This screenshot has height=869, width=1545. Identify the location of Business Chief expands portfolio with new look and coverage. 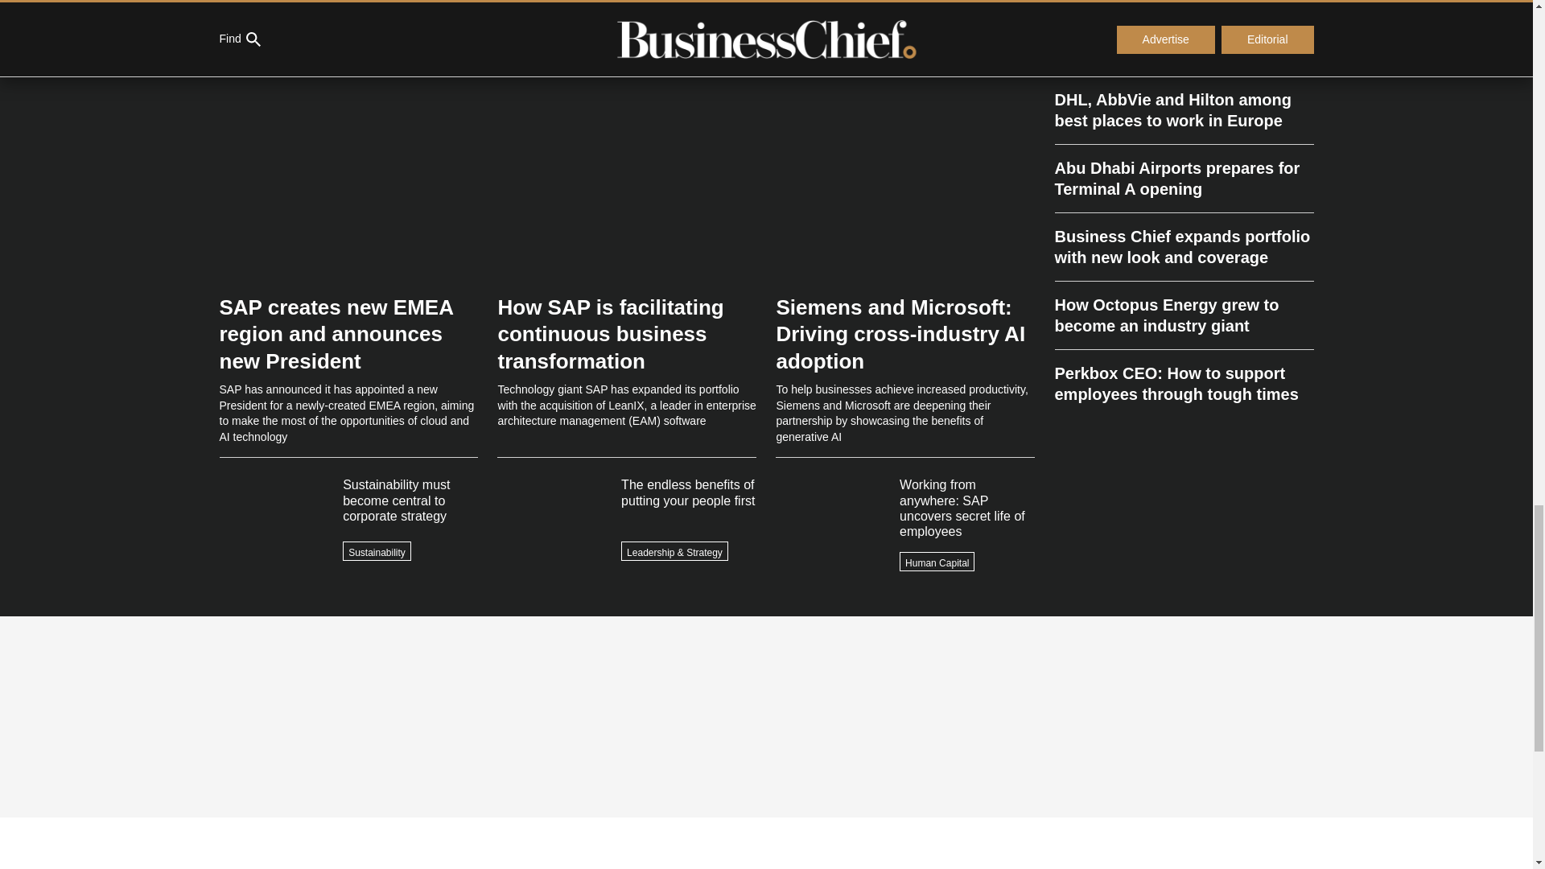
(1183, 246).